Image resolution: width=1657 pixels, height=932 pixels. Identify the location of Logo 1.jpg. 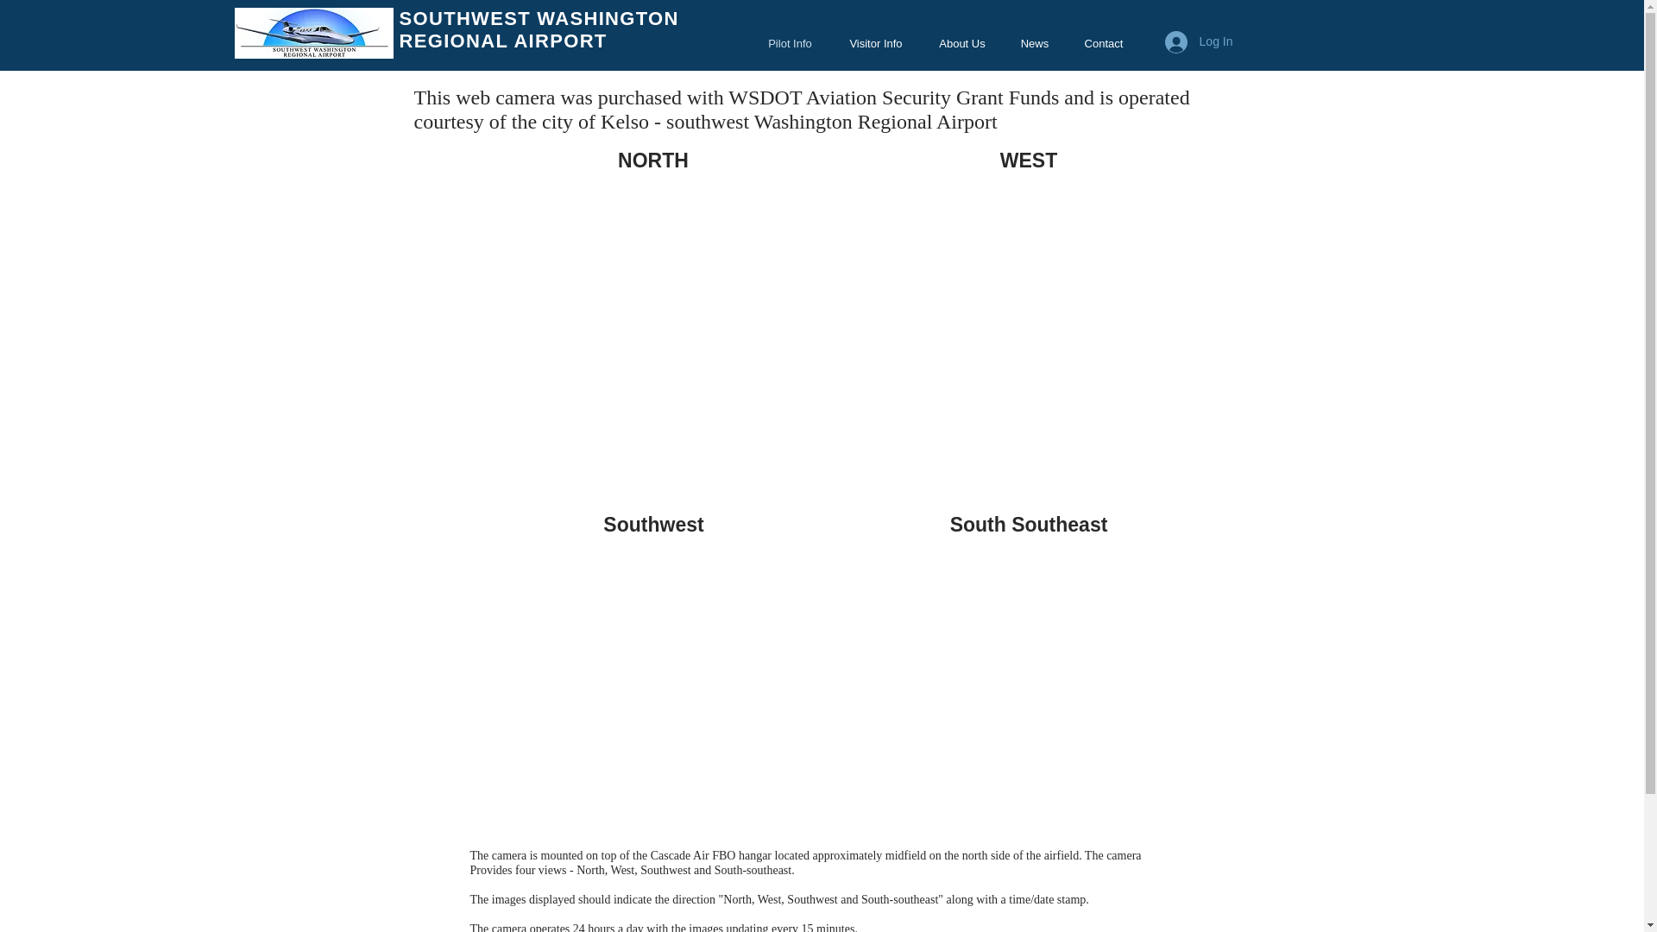
(314, 33).